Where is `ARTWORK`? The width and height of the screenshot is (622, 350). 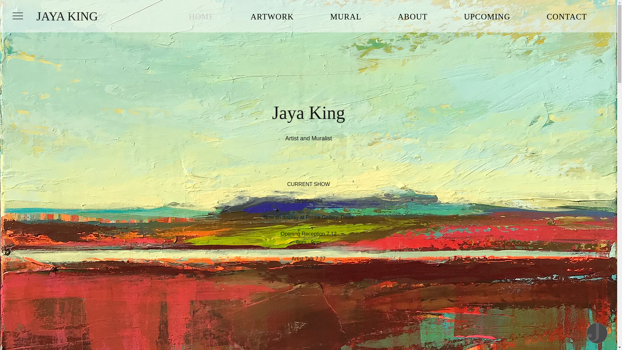 ARTWORK is located at coordinates (272, 17).